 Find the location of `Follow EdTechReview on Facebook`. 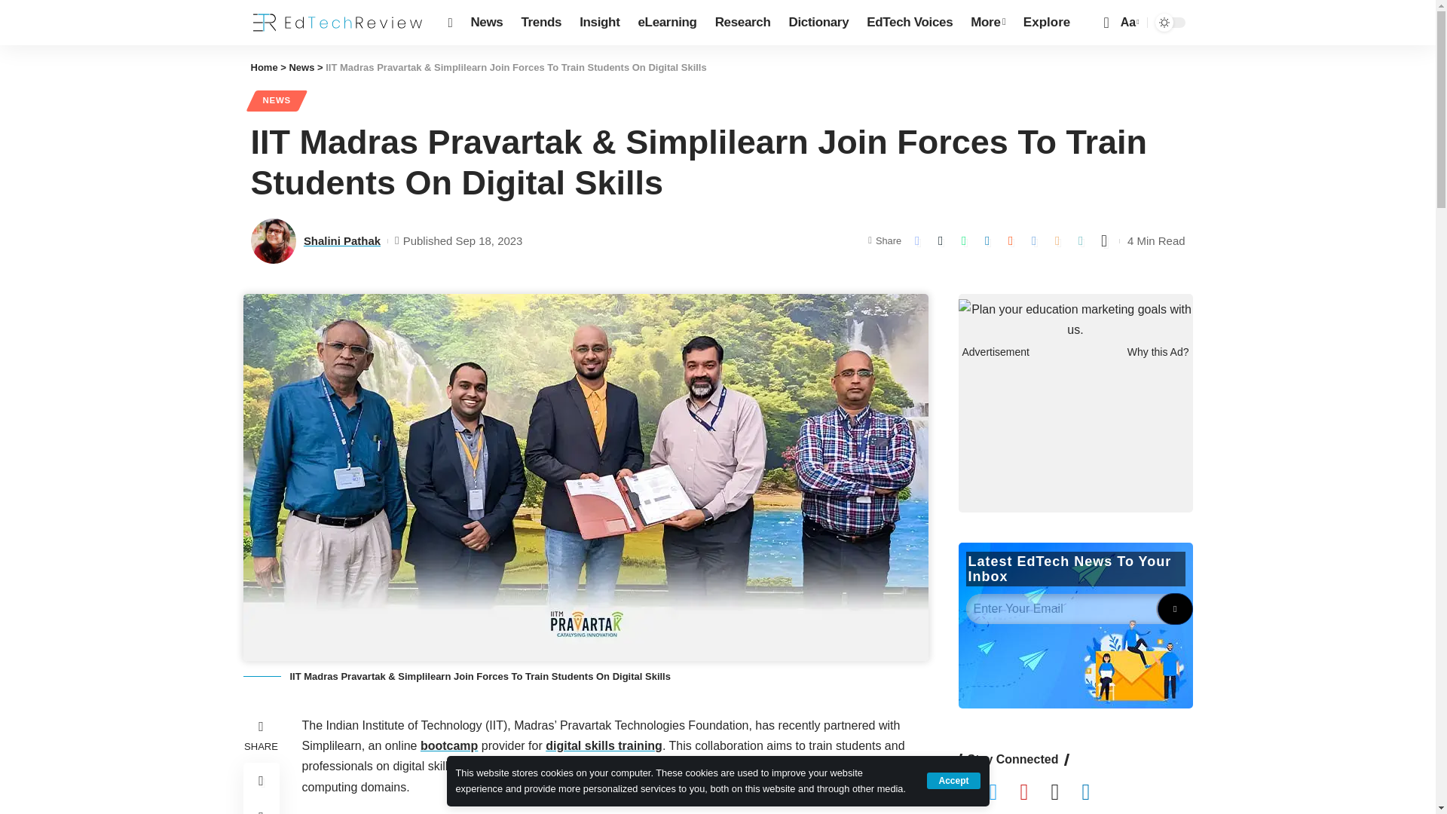

Follow EdTechReview on Facebook is located at coordinates (974, 793).